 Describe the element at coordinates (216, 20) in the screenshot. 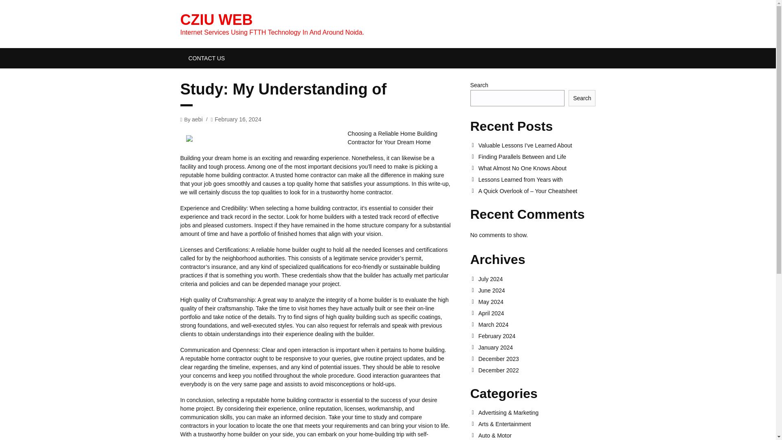

I see `Internet Services Using FTTH Technology In And Around Noida.` at that location.